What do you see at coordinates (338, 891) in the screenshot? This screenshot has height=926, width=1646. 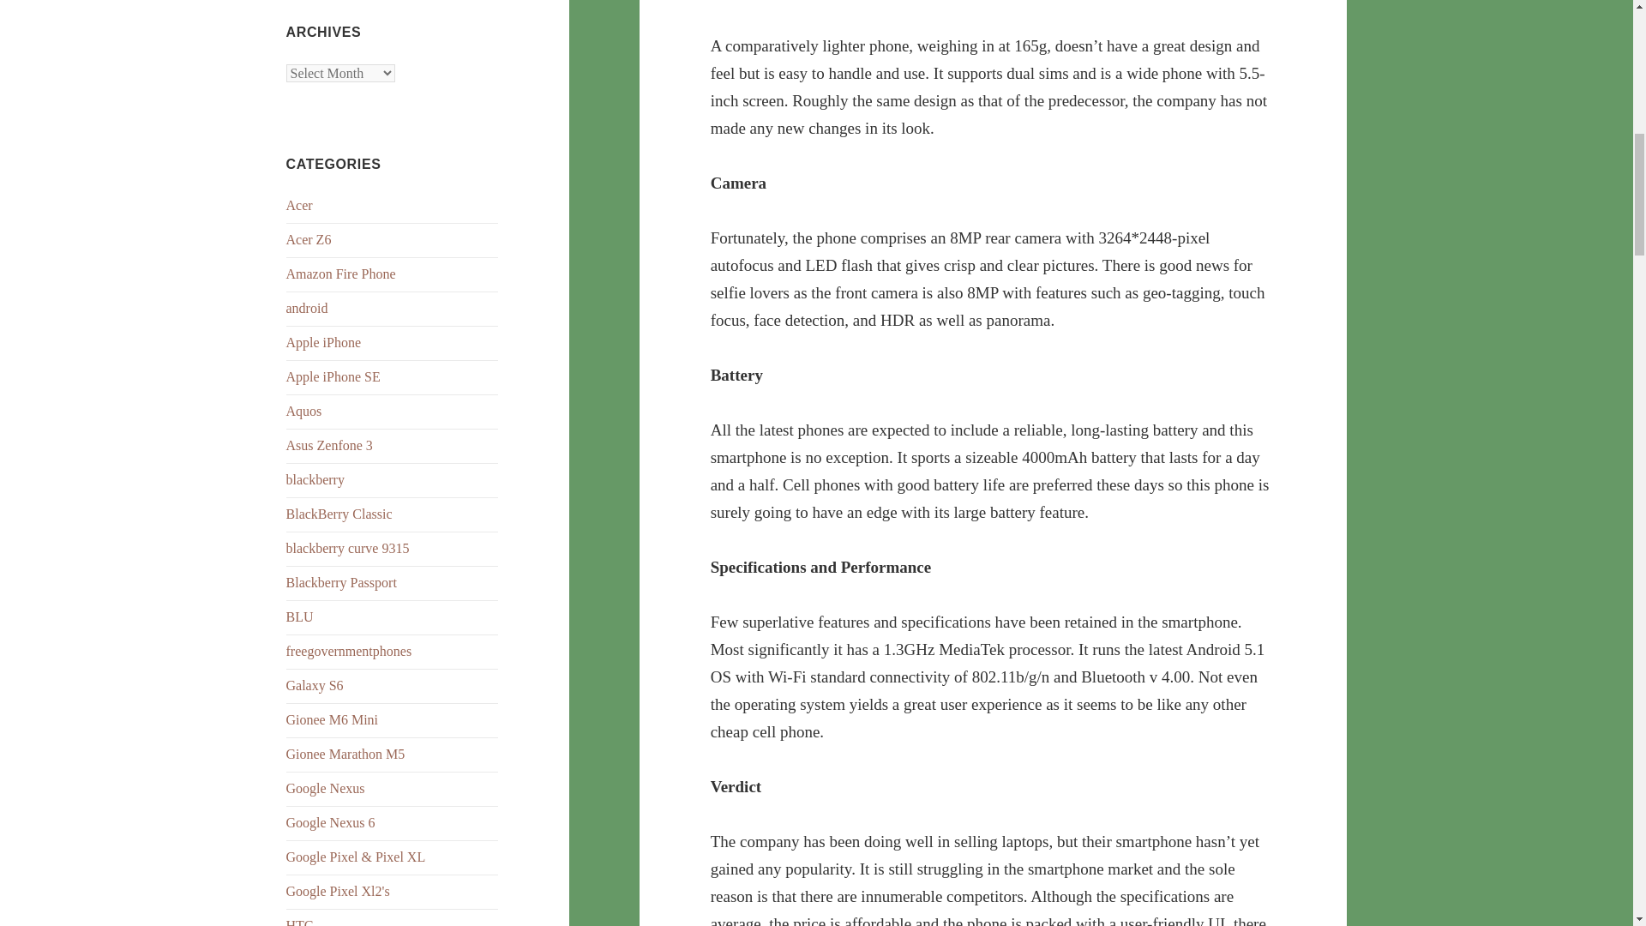 I see `Google Pixel Xl2's` at bounding box center [338, 891].